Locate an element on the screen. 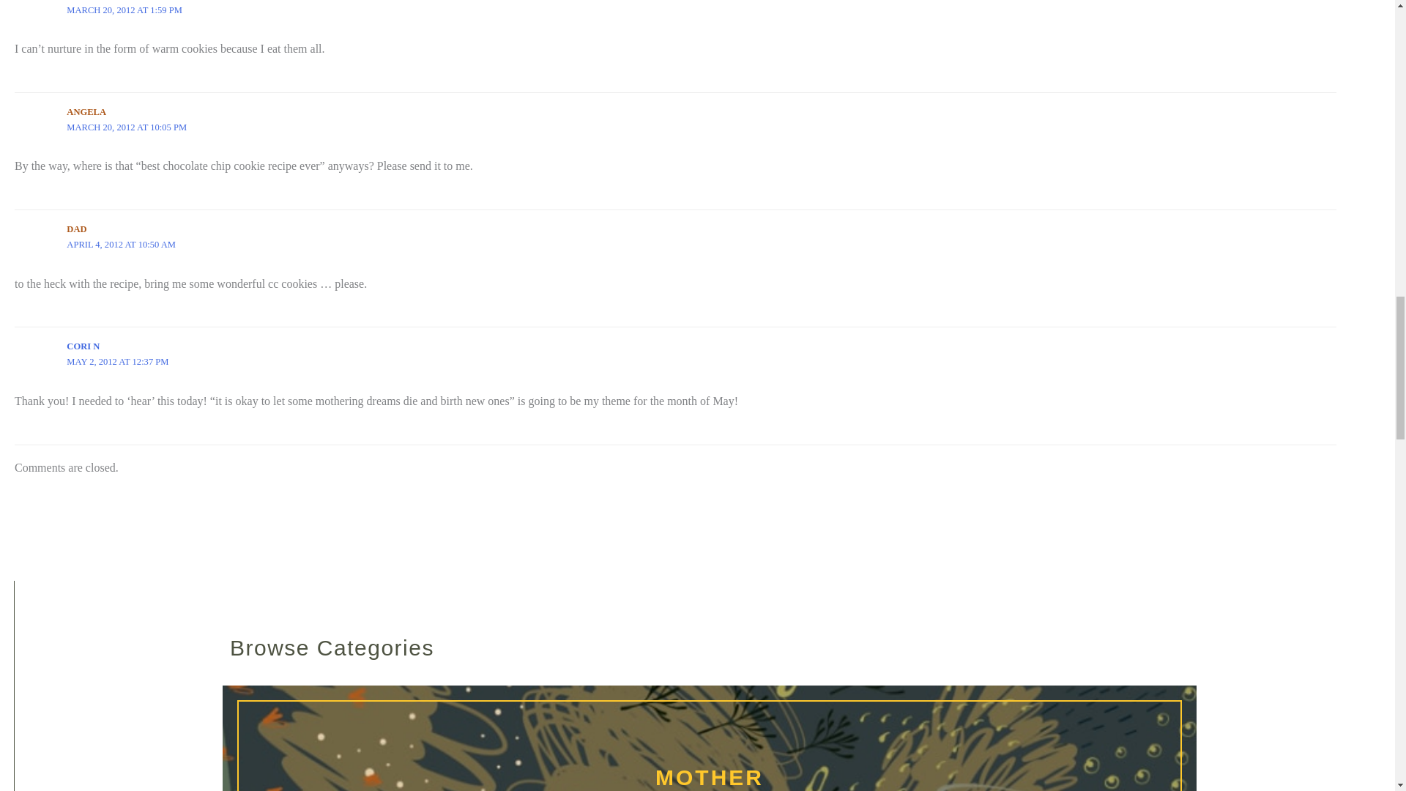  CORI N is located at coordinates (83, 346).